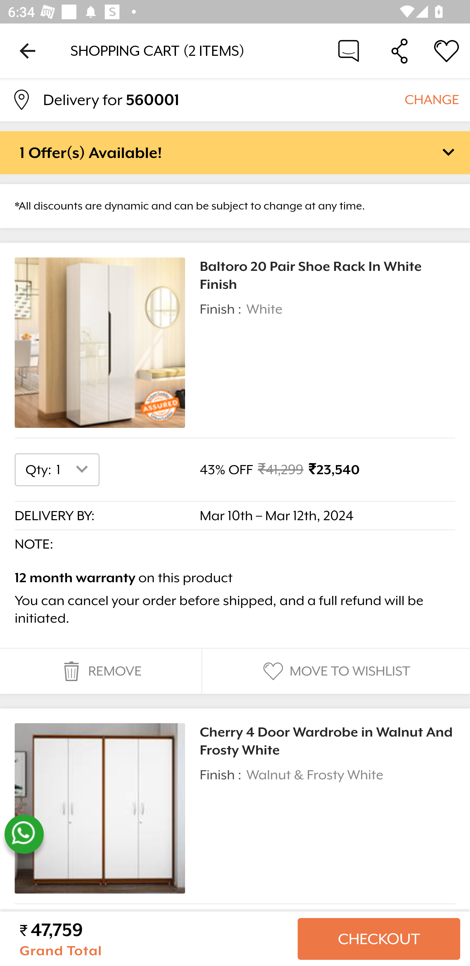  I want to click on MOVE TO WISHLIST, so click(335, 671).